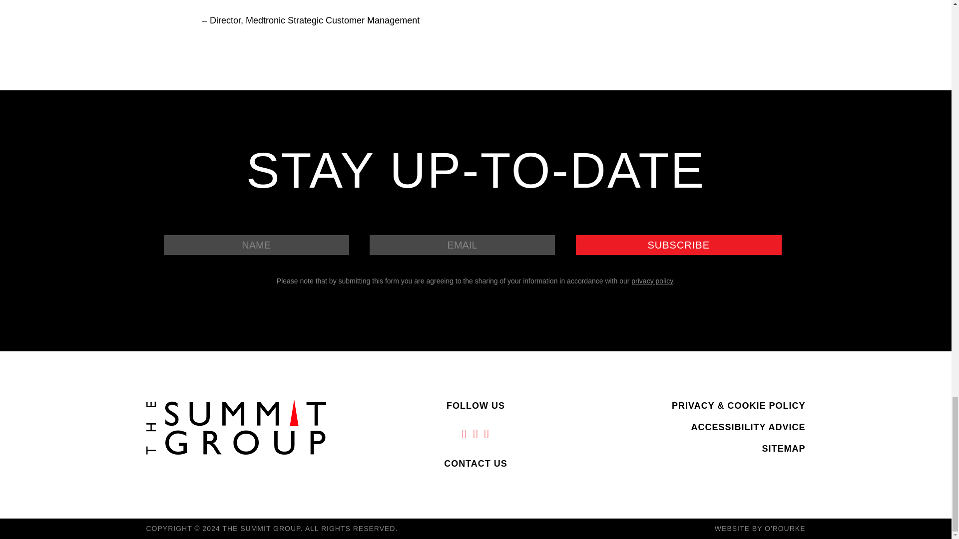 Image resolution: width=959 pixels, height=539 pixels. Describe the element at coordinates (678, 245) in the screenshot. I see `Subscribe` at that location.